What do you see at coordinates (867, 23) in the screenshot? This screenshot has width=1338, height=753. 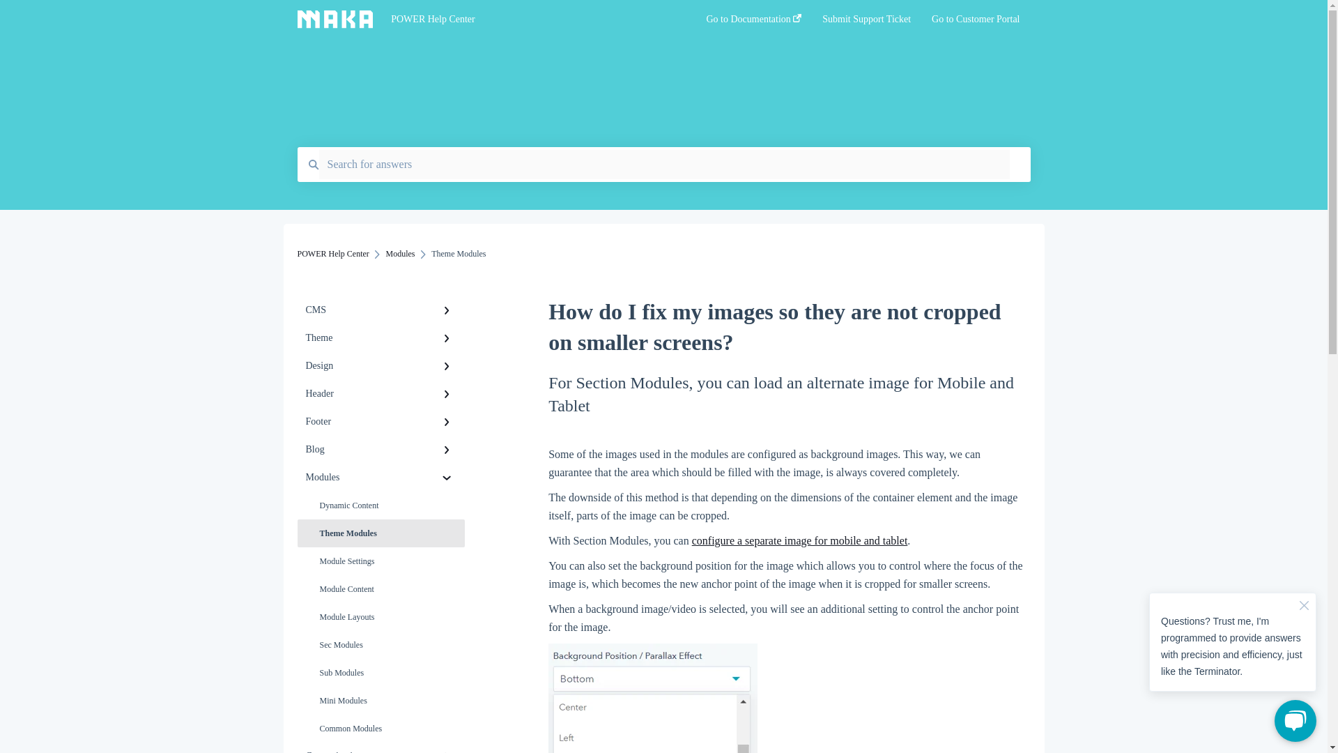 I see `Submit Support Ticket` at bounding box center [867, 23].